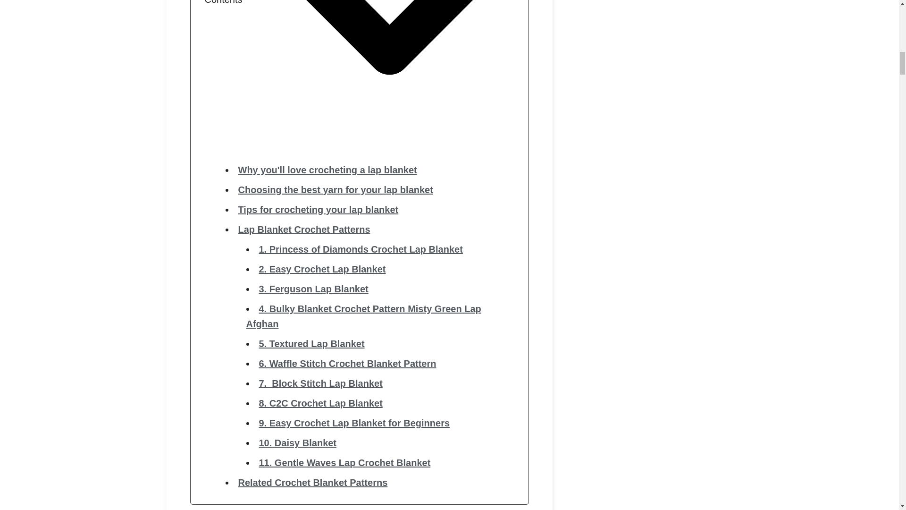  Describe the element at coordinates (347, 364) in the screenshot. I see `6. Waffle Stitch Crochet Blanket Pattern` at that location.